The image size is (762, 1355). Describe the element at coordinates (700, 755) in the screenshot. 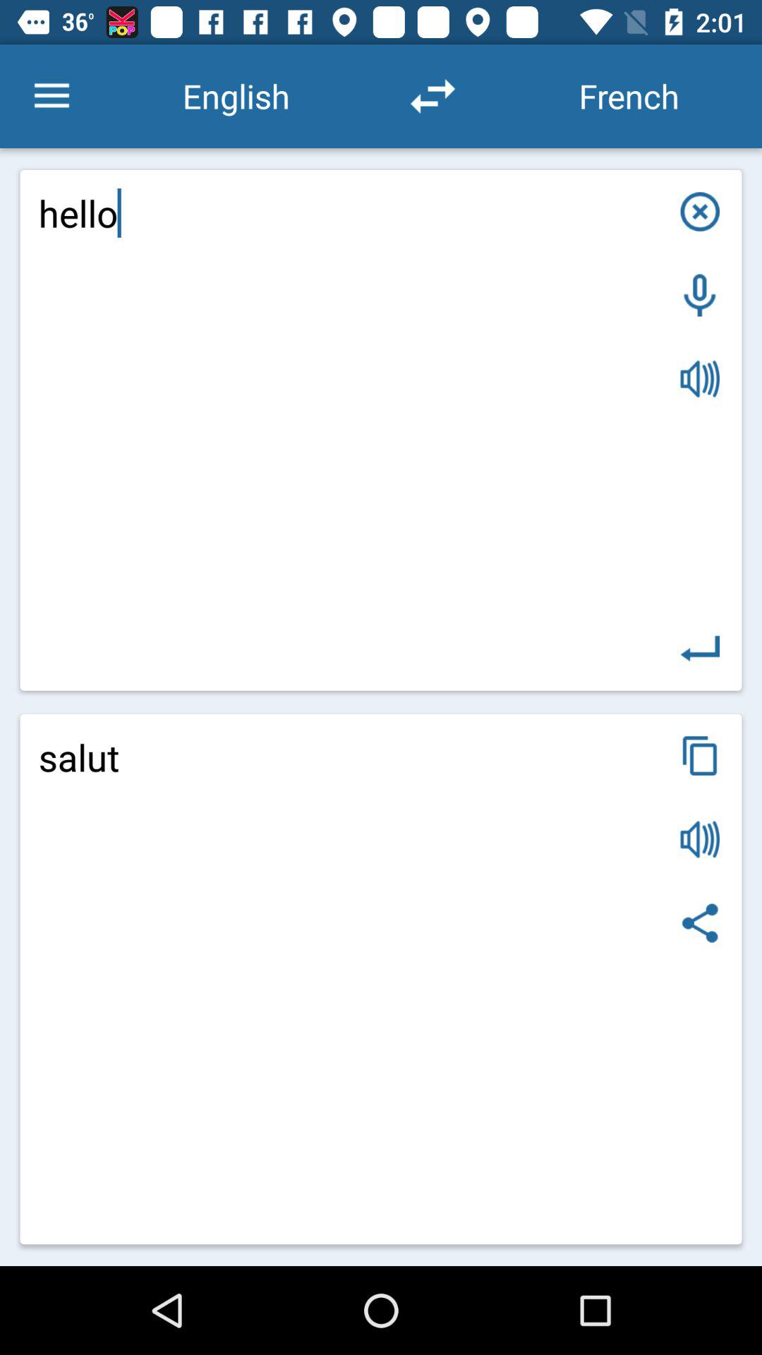

I see `turn off icon below the hello item` at that location.